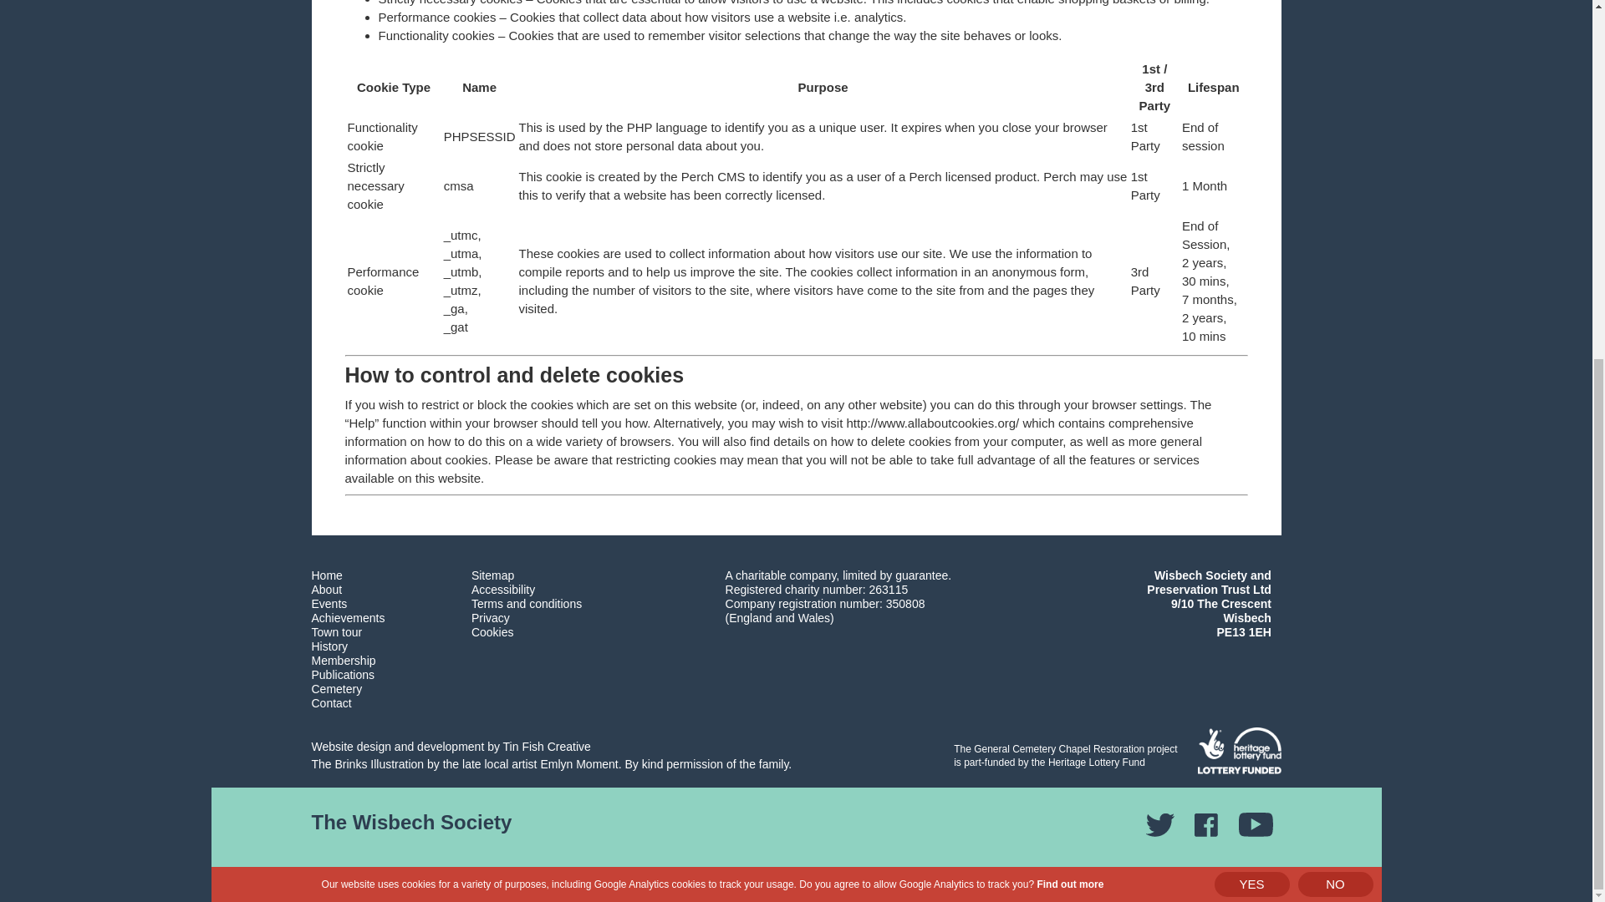 The image size is (1605, 902). Describe the element at coordinates (492, 631) in the screenshot. I see `Cookies` at that location.